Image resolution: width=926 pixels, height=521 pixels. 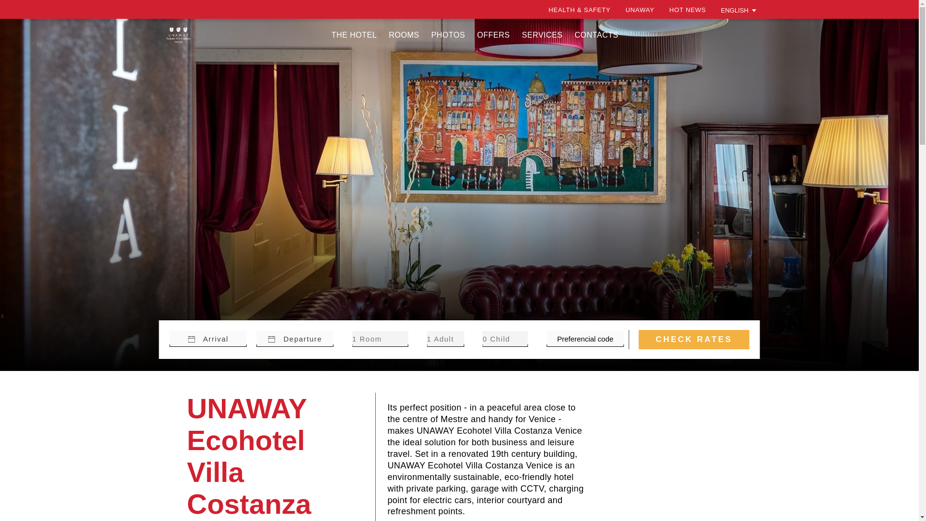 I want to click on OFFERS, so click(x=493, y=35).